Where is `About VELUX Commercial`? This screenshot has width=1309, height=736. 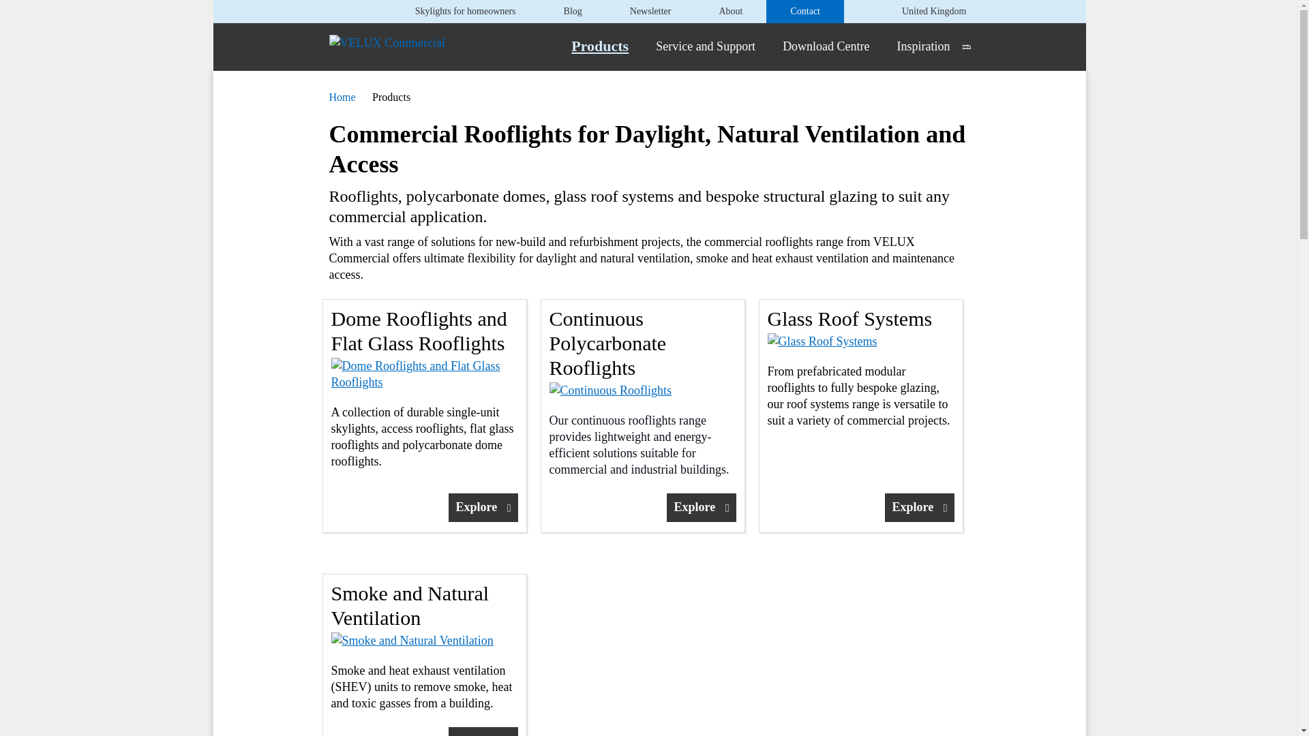
About VELUX Commercial is located at coordinates (730, 11).